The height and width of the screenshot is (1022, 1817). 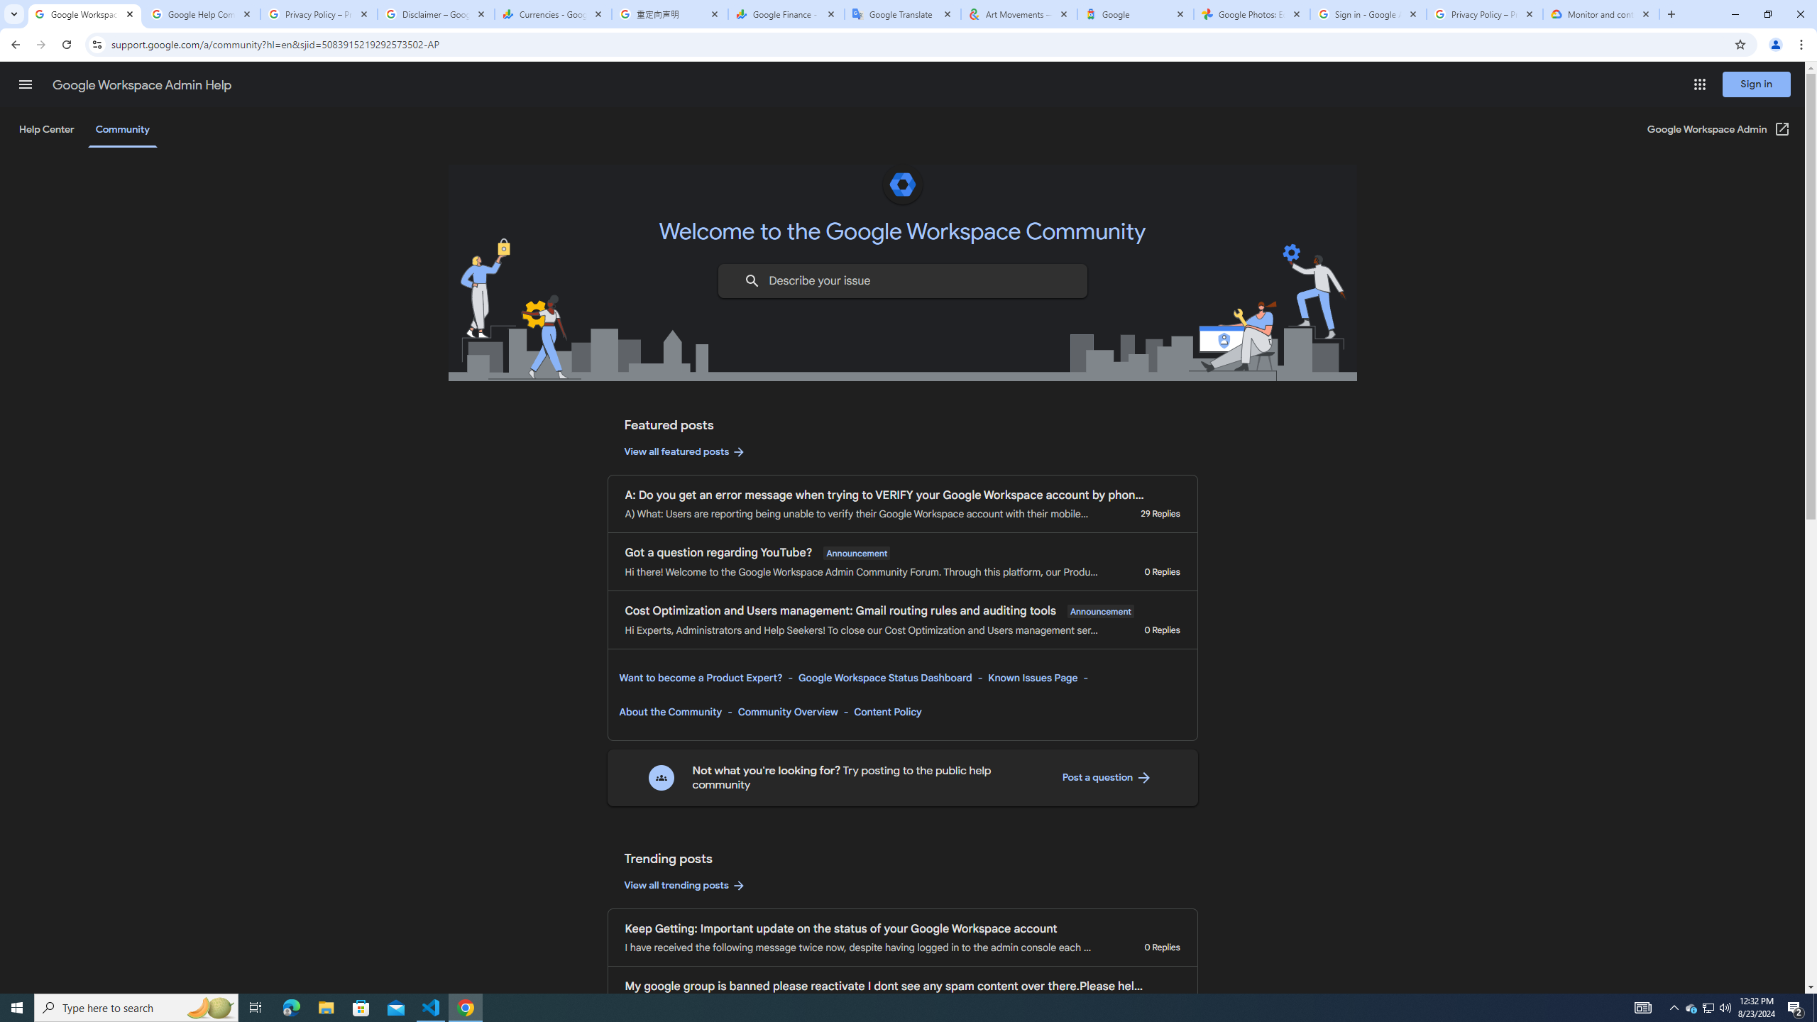 I want to click on New Tab, so click(x=1671, y=14).